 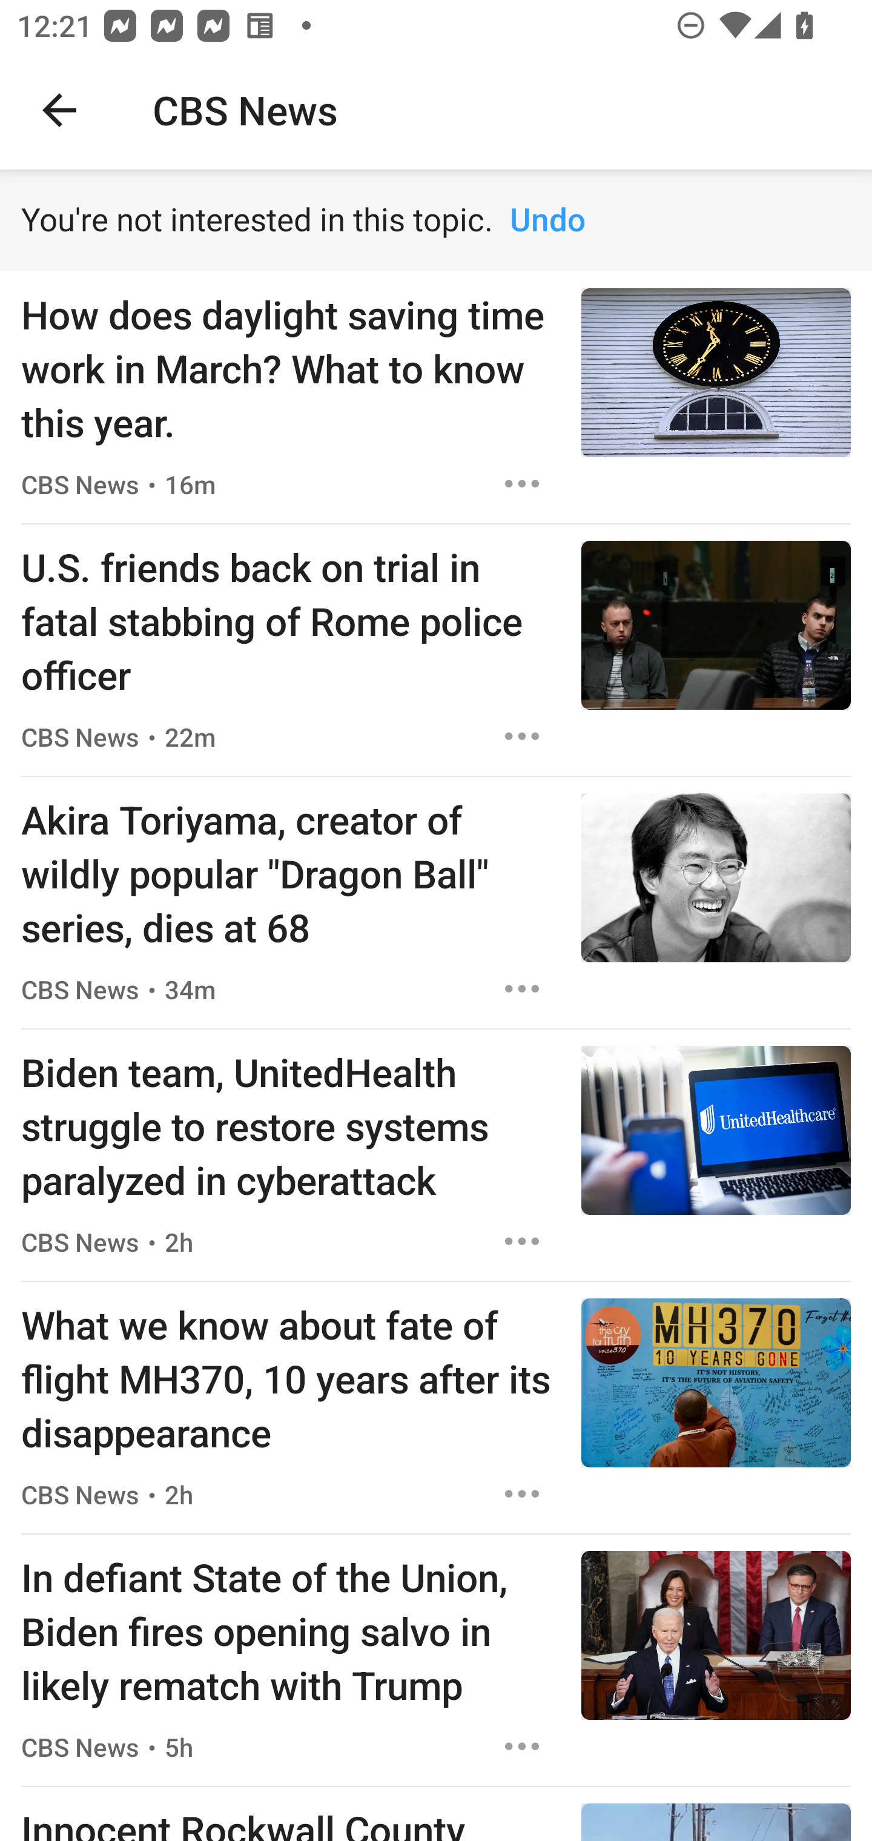 What do you see at coordinates (522, 988) in the screenshot?
I see `Options` at bounding box center [522, 988].